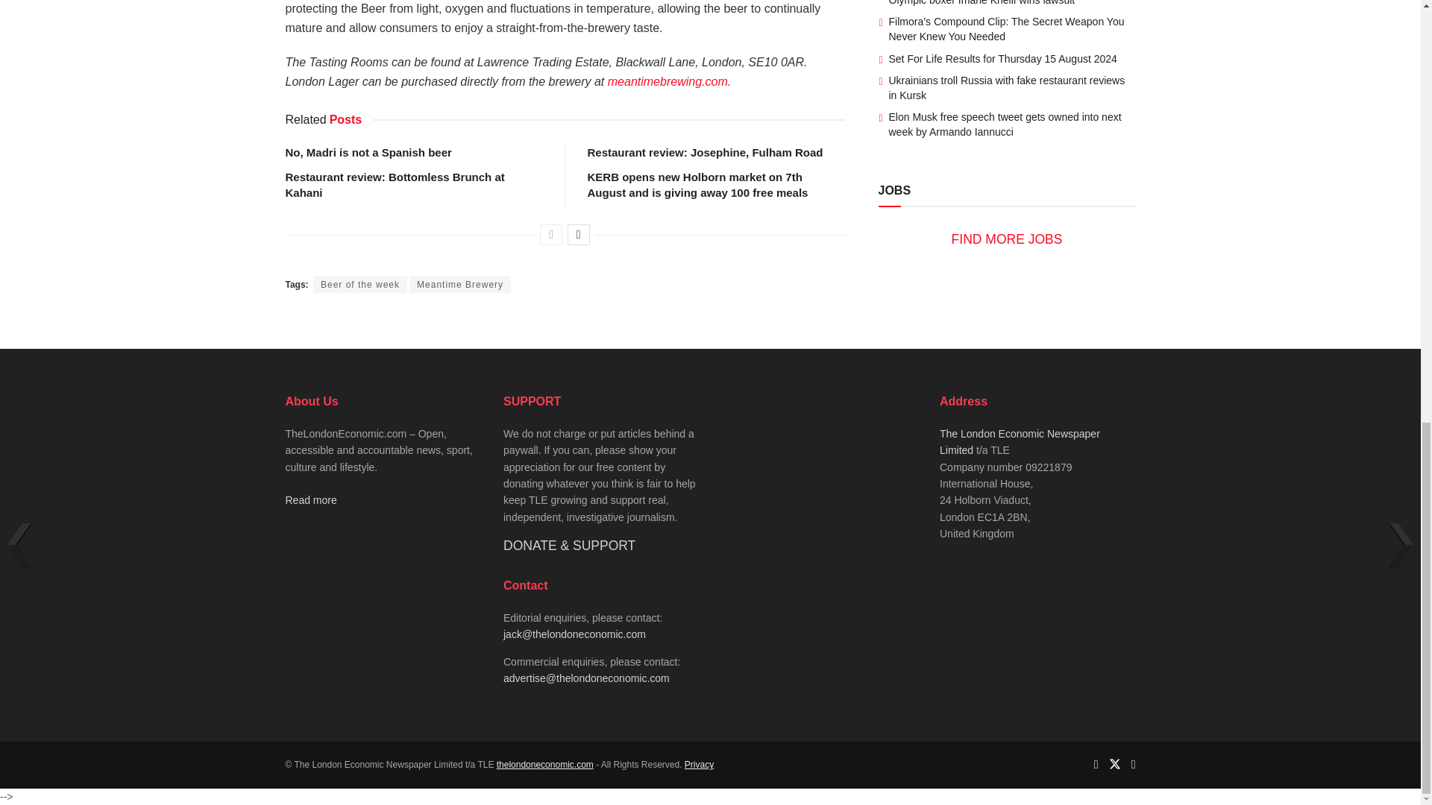  What do you see at coordinates (579, 235) in the screenshot?
I see `Next` at bounding box center [579, 235].